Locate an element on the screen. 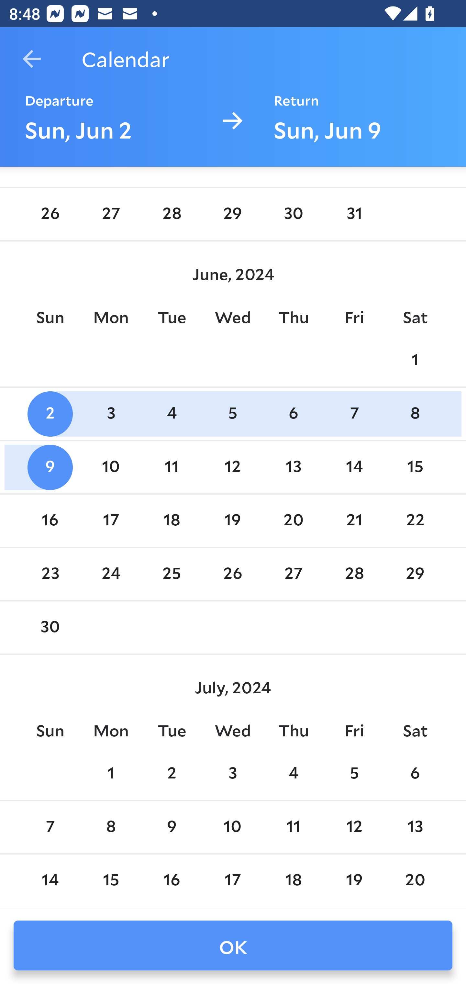  28 is located at coordinates (172, 214).